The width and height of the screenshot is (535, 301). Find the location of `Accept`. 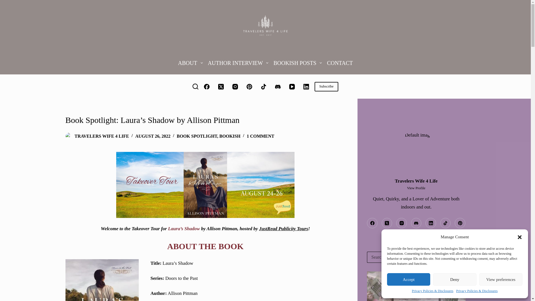

Accept is located at coordinates (408, 279).